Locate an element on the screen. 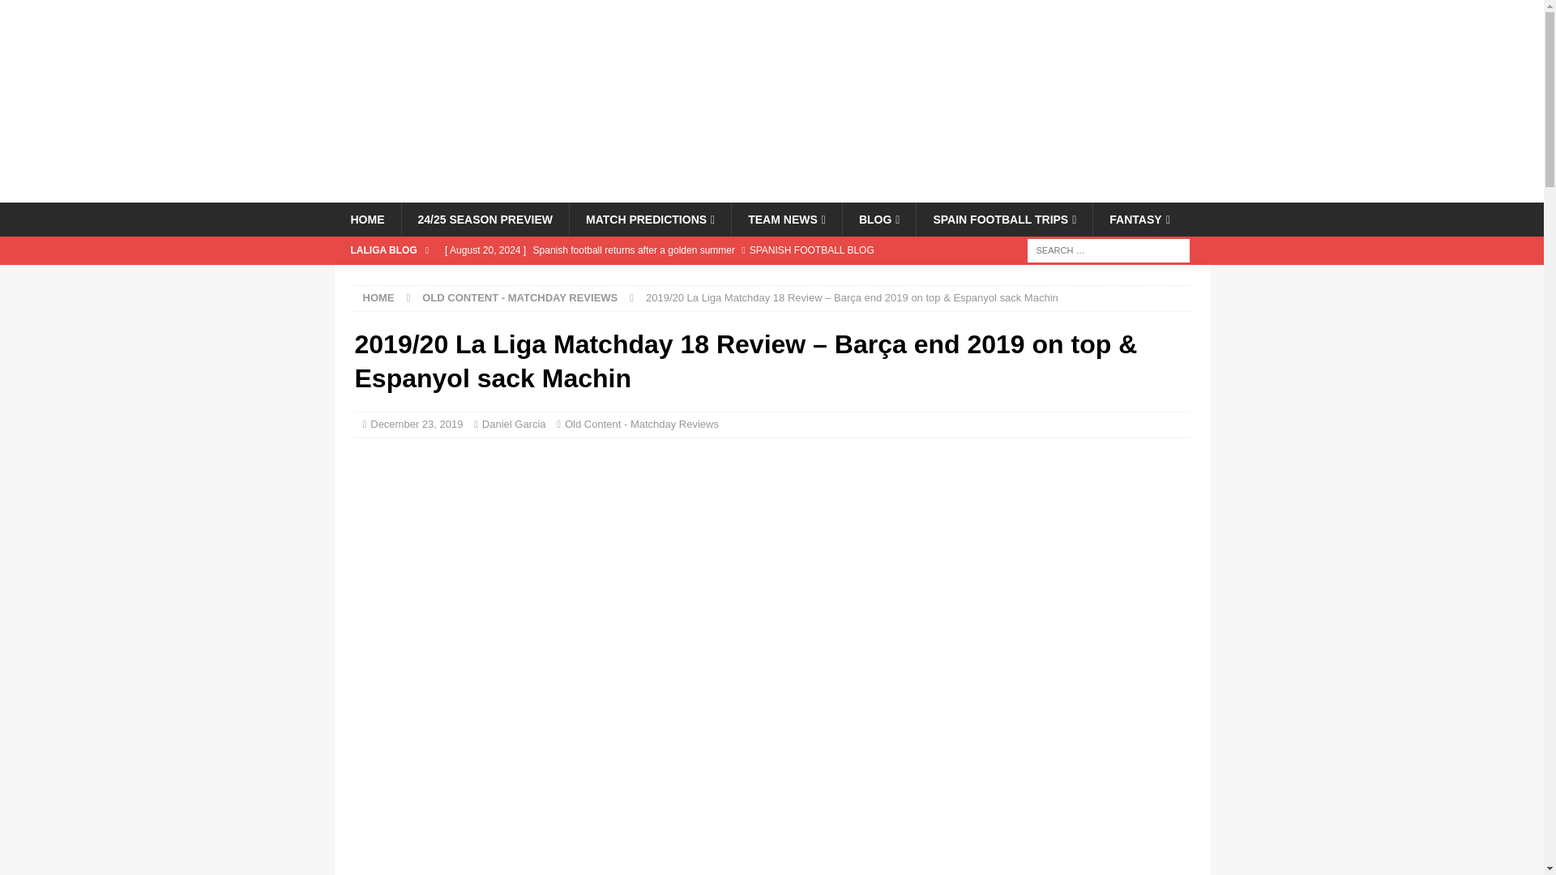  MATCH PREDICTIONS is located at coordinates (650, 219).